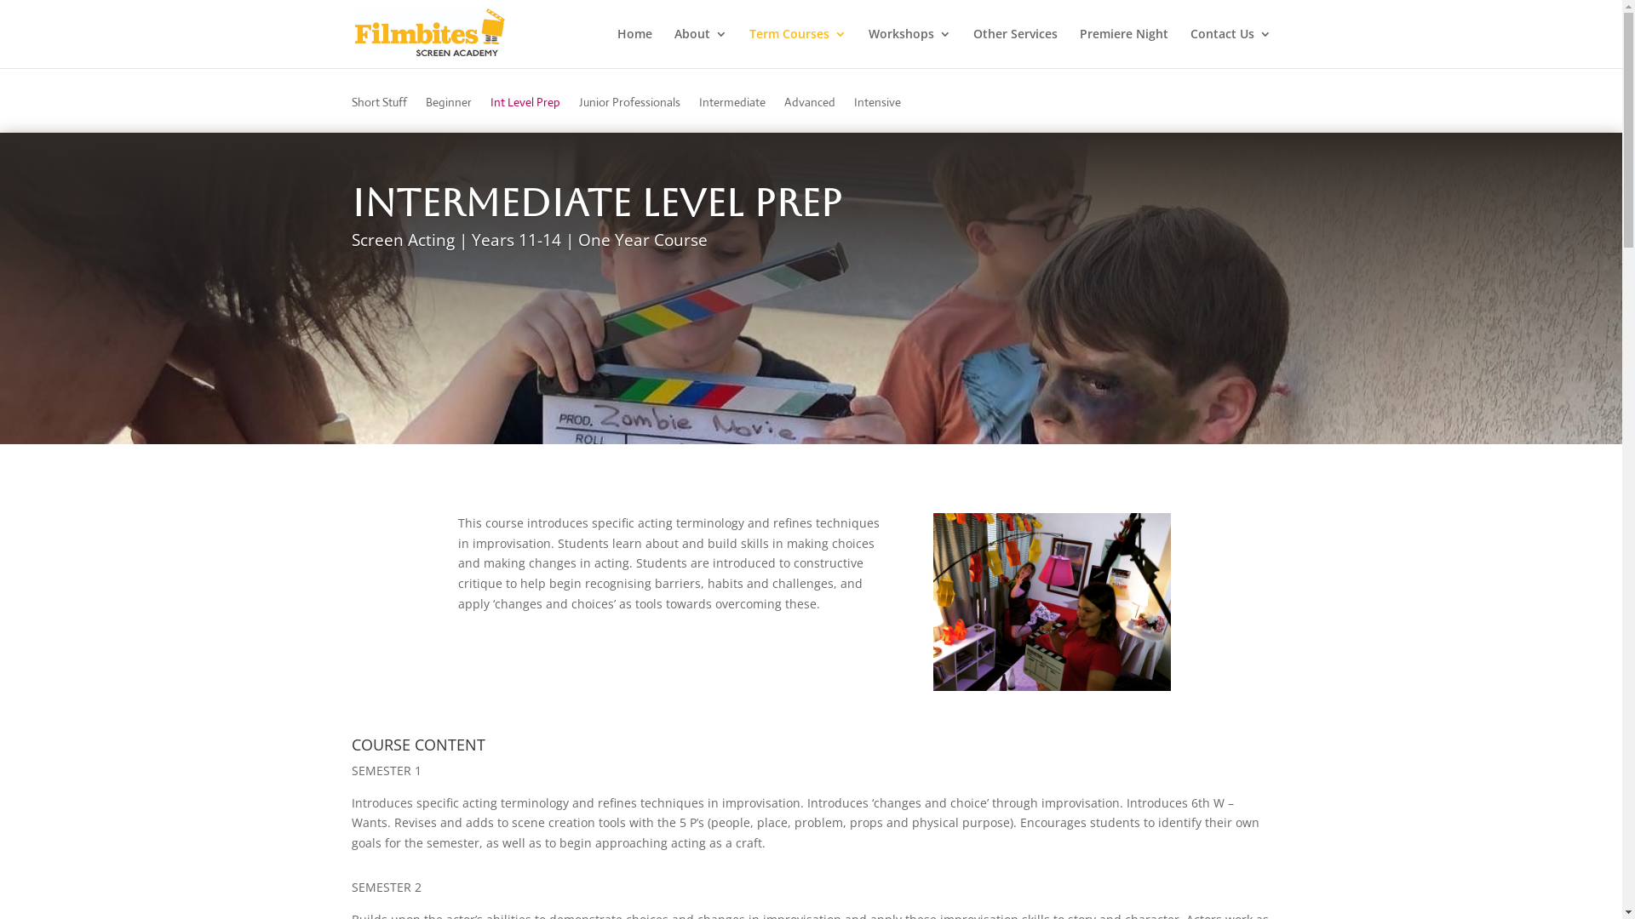  Describe the element at coordinates (449, 114) in the screenshot. I see `Beginner` at that location.